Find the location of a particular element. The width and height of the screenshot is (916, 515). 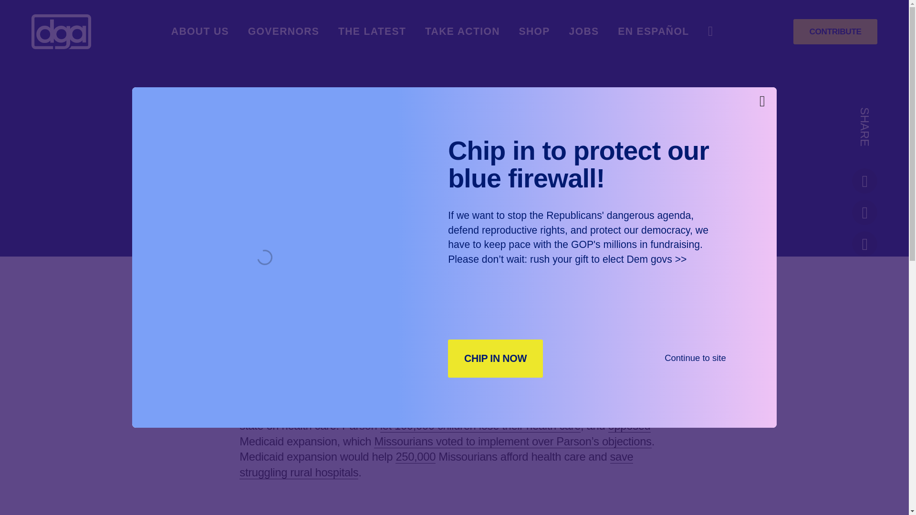

let 100,000 children lose their health care is located at coordinates (480, 425).